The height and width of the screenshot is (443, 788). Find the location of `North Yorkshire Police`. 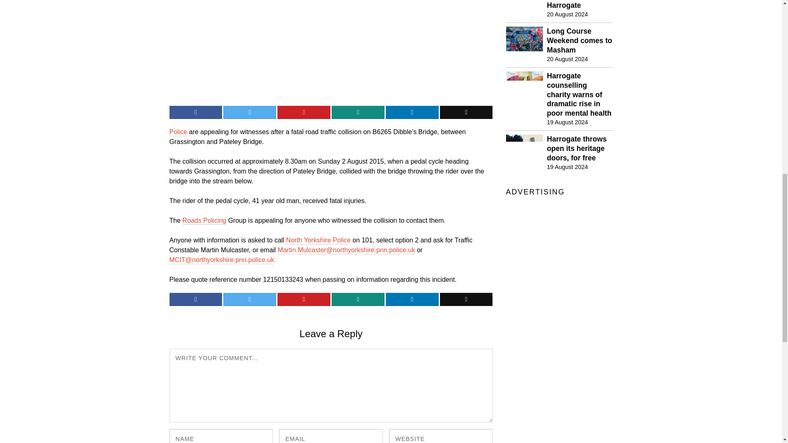

North Yorkshire Police is located at coordinates (318, 240).